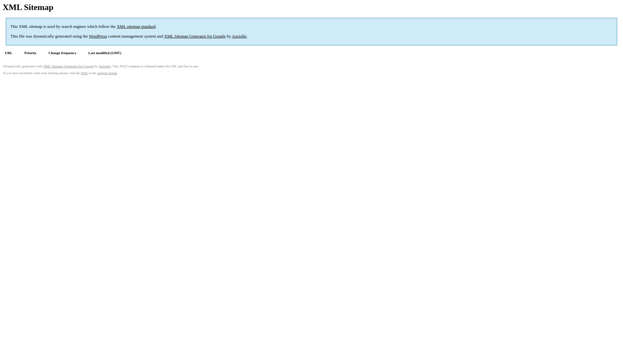 This screenshot has width=623, height=350. Describe the element at coordinates (239, 36) in the screenshot. I see `Auctollo` at that location.